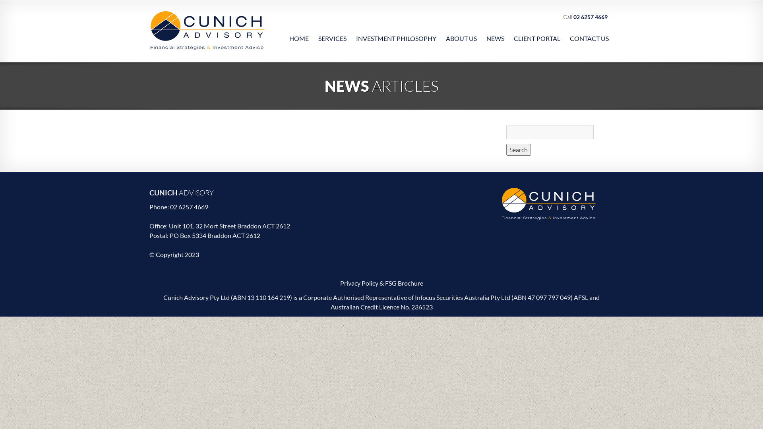 The width and height of the screenshot is (763, 429). What do you see at coordinates (189, 207) in the screenshot?
I see `02 6257 4669` at bounding box center [189, 207].